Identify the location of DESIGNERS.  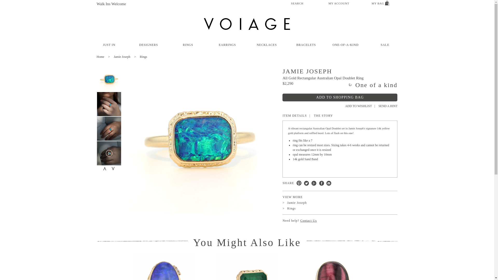
(148, 45).